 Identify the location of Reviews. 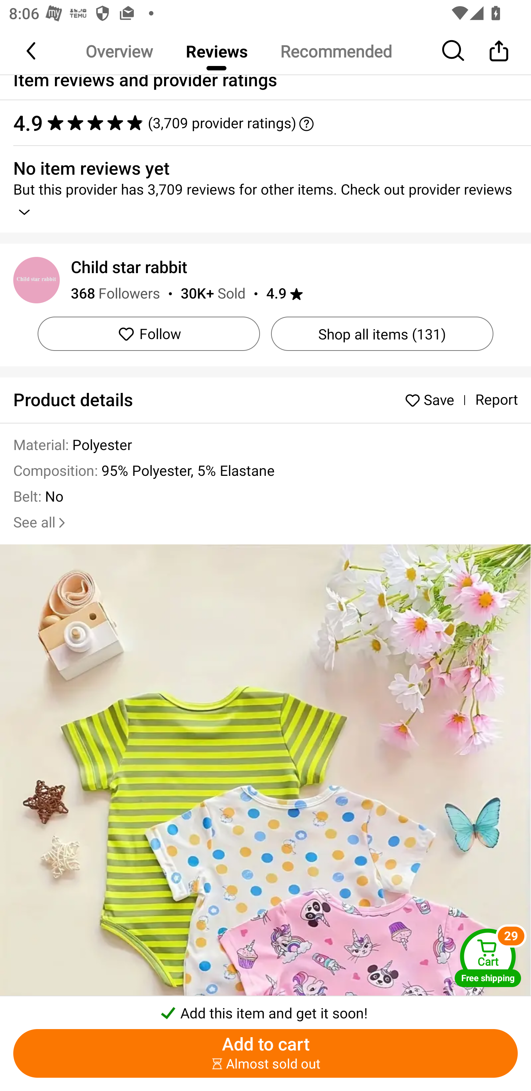
(216, 51).